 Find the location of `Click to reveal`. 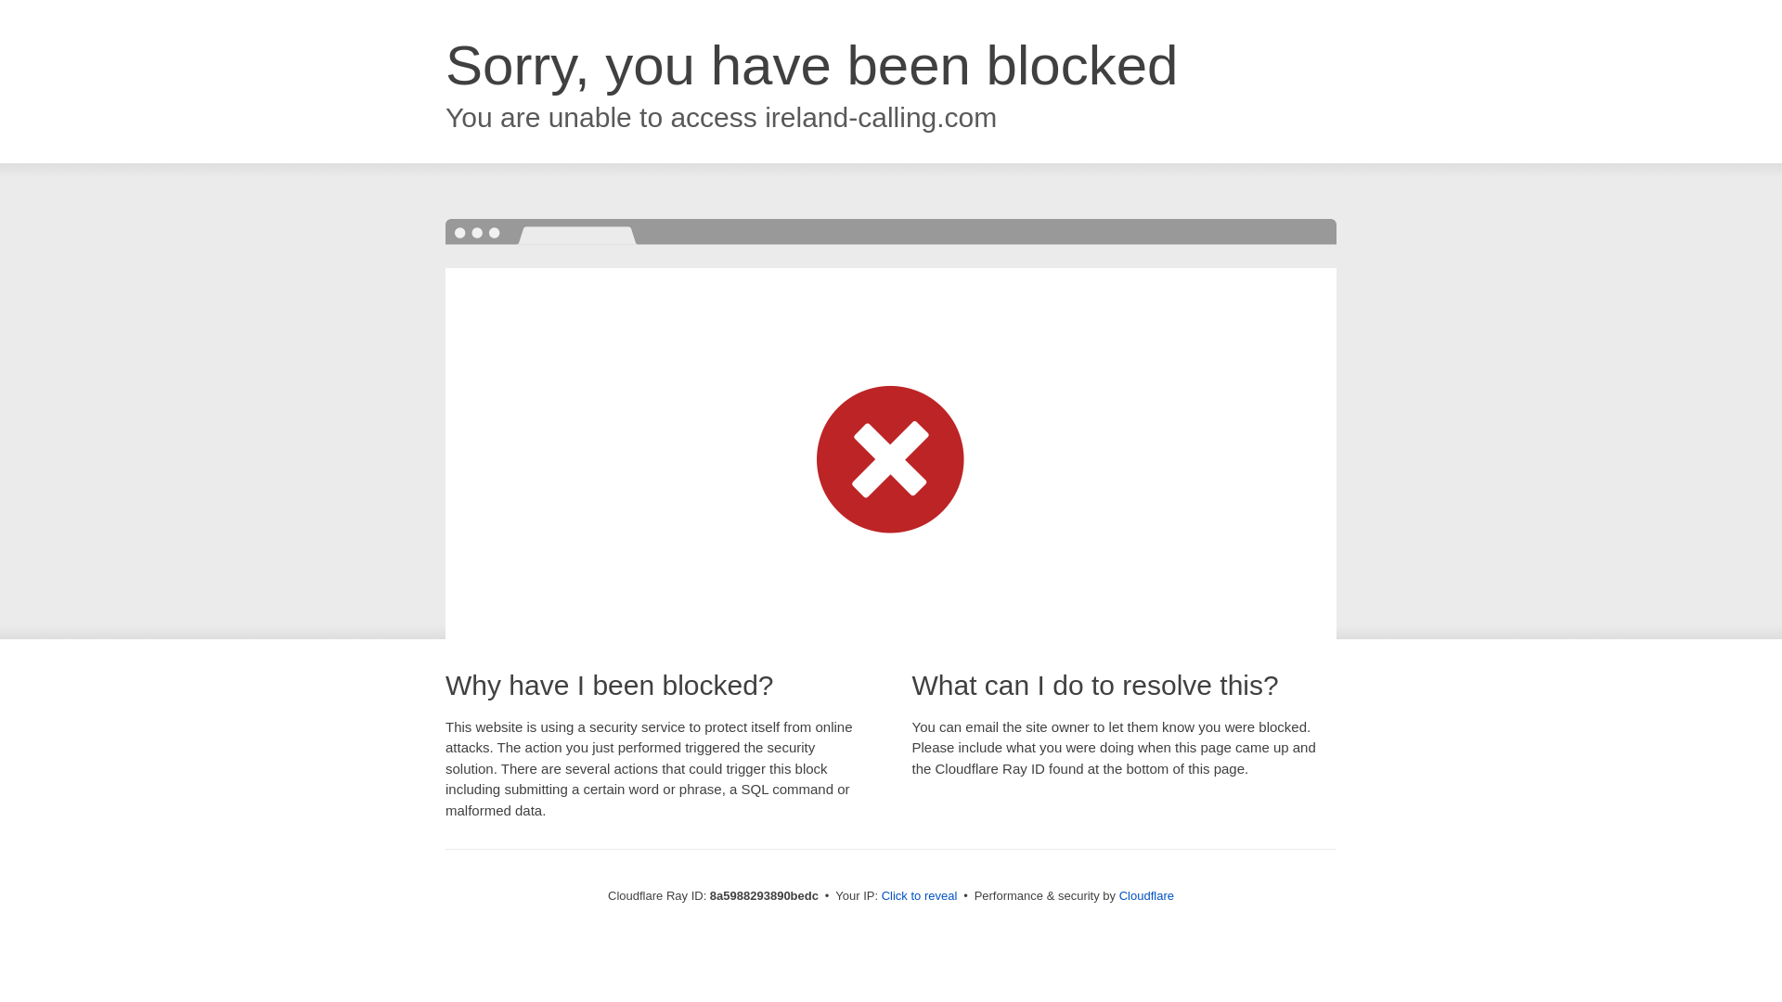

Click to reveal is located at coordinates (920, 896).